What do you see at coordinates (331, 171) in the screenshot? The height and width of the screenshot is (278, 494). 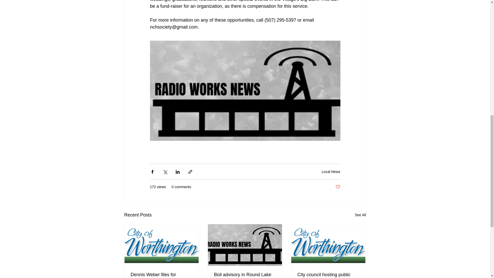 I see `Local News` at bounding box center [331, 171].